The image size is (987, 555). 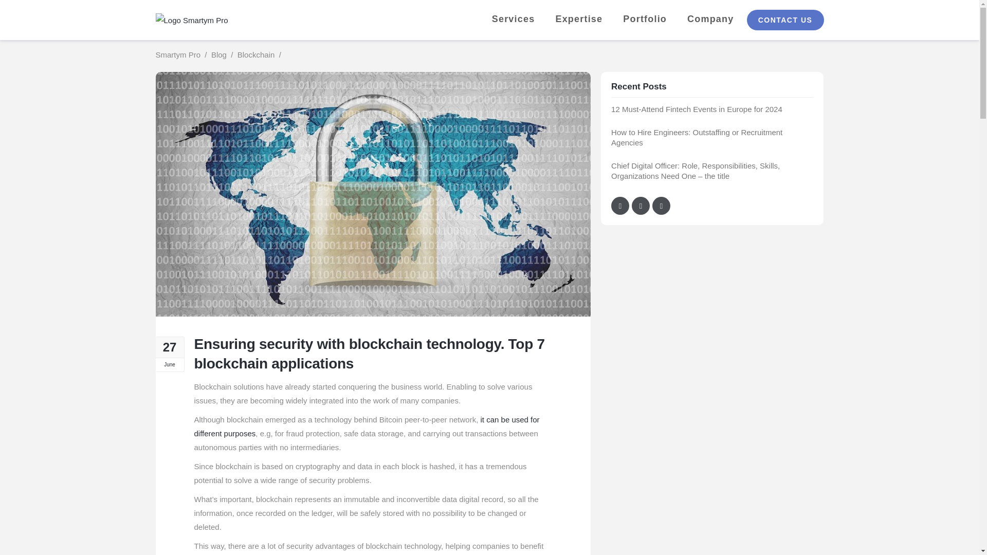 What do you see at coordinates (578, 18) in the screenshot?
I see `Expertise` at bounding box center [578, 18].